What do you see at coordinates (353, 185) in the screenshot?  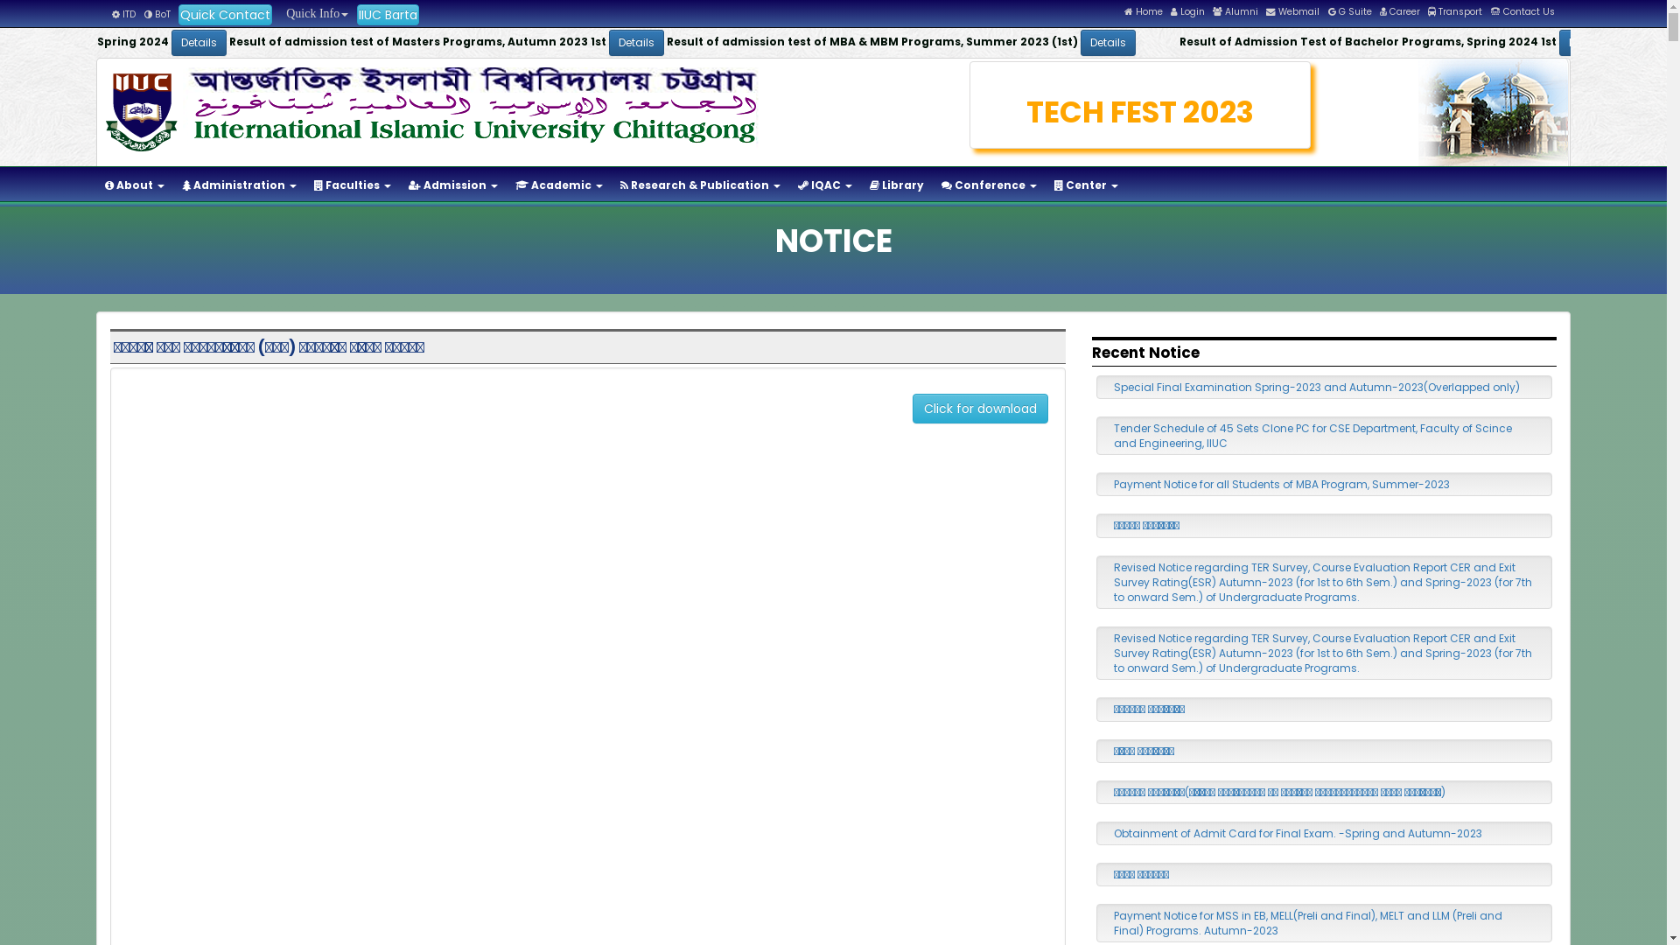 I see `Faculties` at bounding box center [353, 185].